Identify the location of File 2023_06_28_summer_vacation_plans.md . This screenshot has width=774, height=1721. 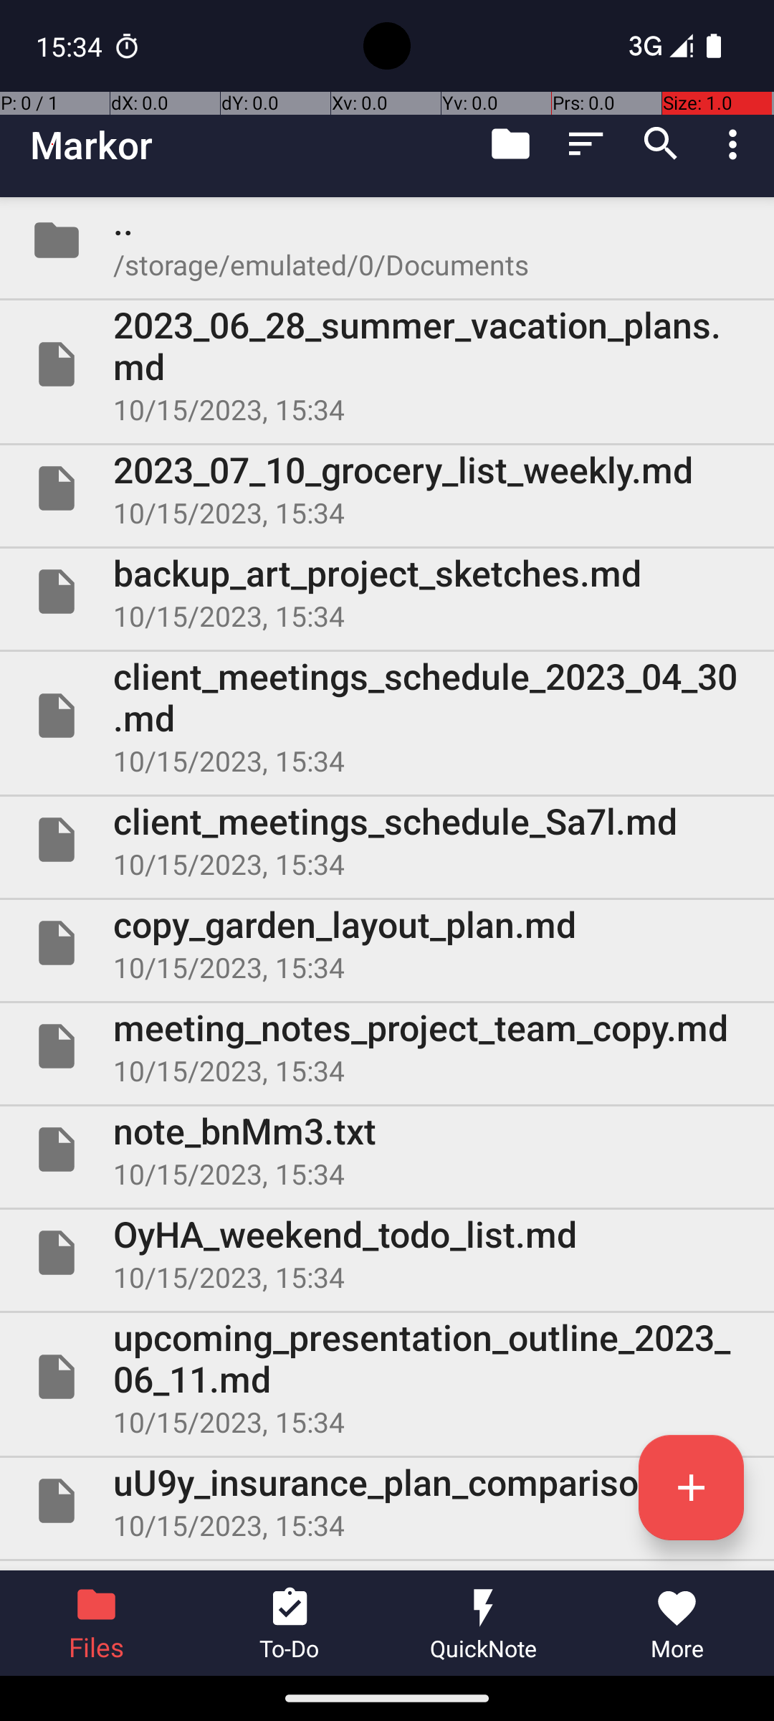
(387, 364).